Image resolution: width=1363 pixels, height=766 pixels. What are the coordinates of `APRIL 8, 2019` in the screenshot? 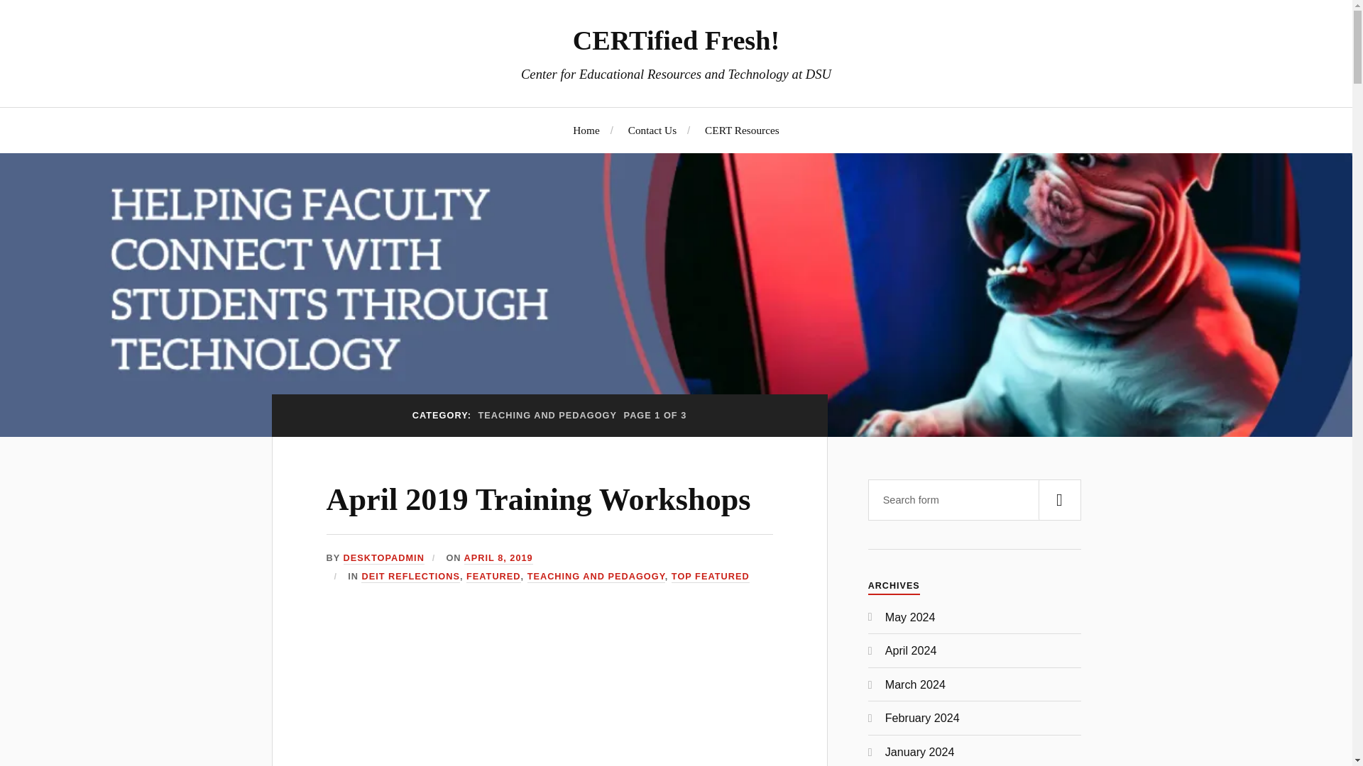 It's located at (498, 557).